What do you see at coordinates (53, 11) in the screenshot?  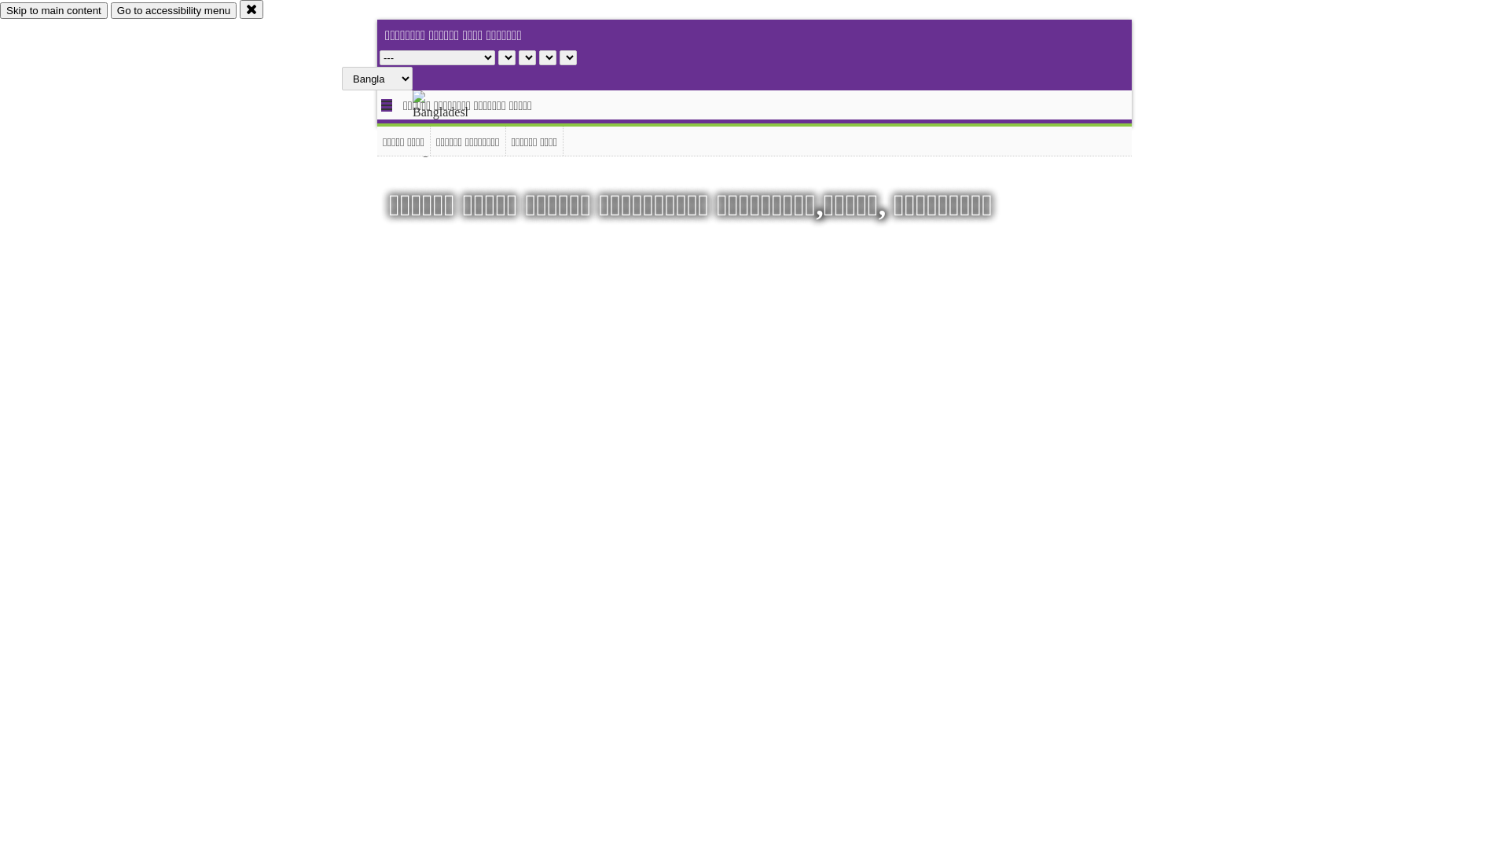 I see `Skip to main content` at bounding box center [53, 11].